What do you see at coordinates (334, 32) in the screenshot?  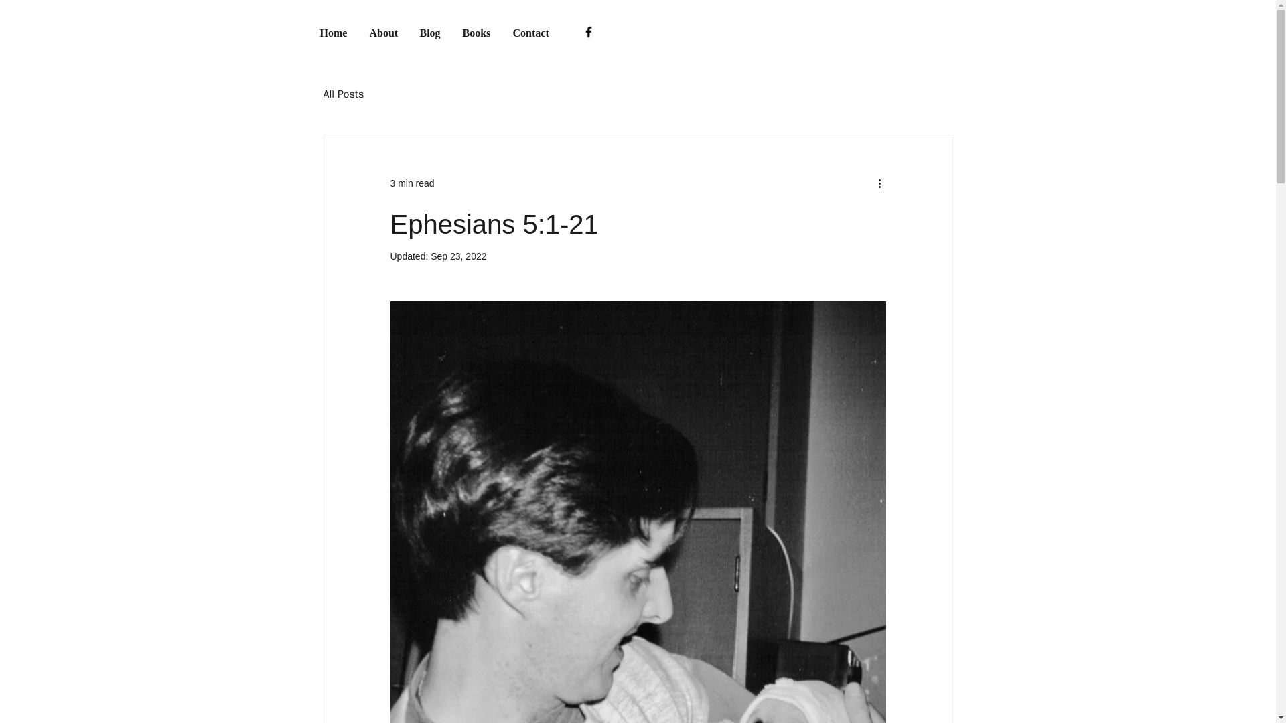 I see `Home` at bounding box center [334, 32].